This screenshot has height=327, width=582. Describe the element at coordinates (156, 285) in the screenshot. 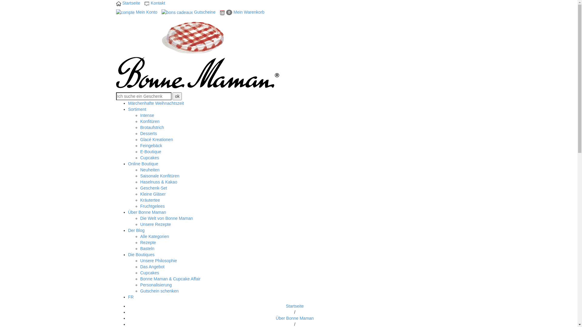

I see `Personalisierung` at that location.